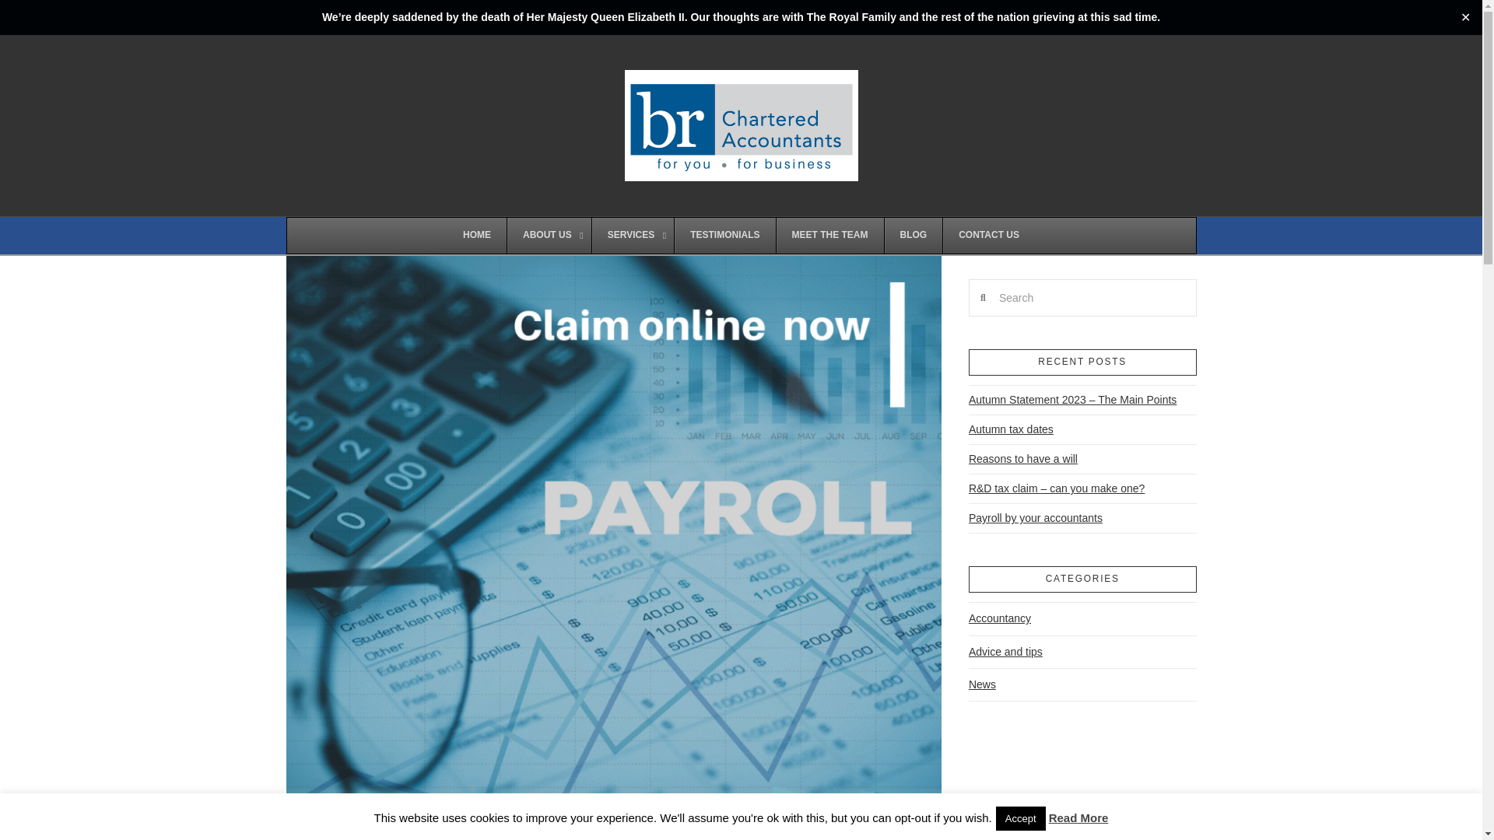 The width and height of the screenshot is (1494, 840). Describe the element at coordinates (988, 235) in the screenshot. I see `CONTACT US` at that location.